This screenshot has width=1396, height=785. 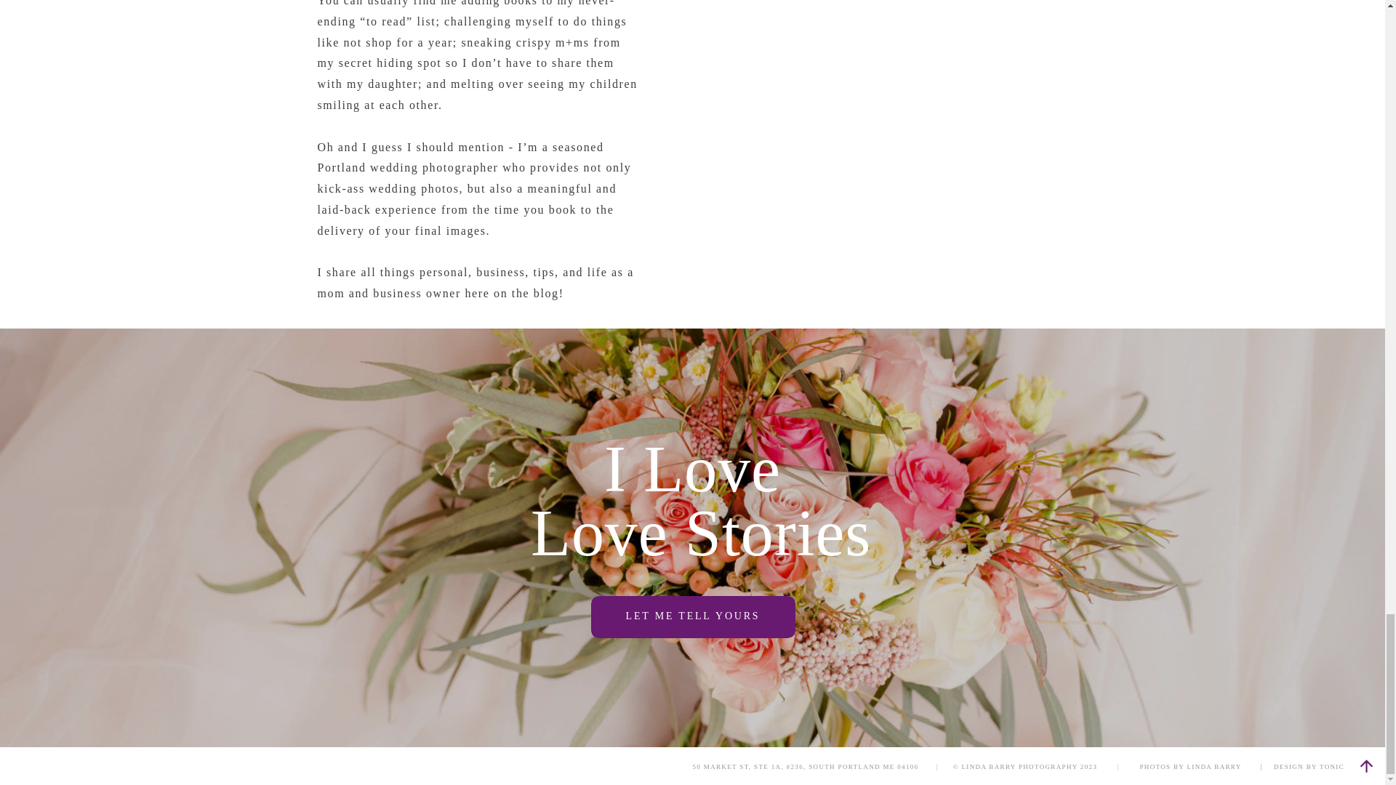 What do you see at coordinates (692, 616) in the screenshot?
I see `LET ME TELL YOURS` at bounding box center [692, 616].